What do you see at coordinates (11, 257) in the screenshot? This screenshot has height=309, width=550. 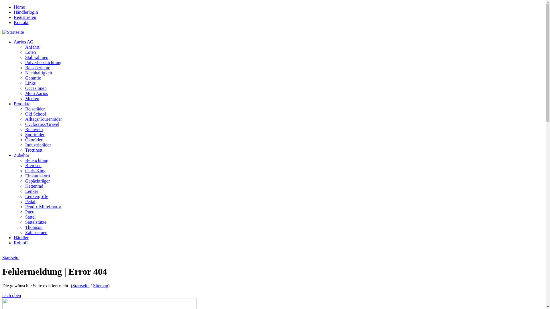 I see `Startseite` at bounding box center [11, 257].